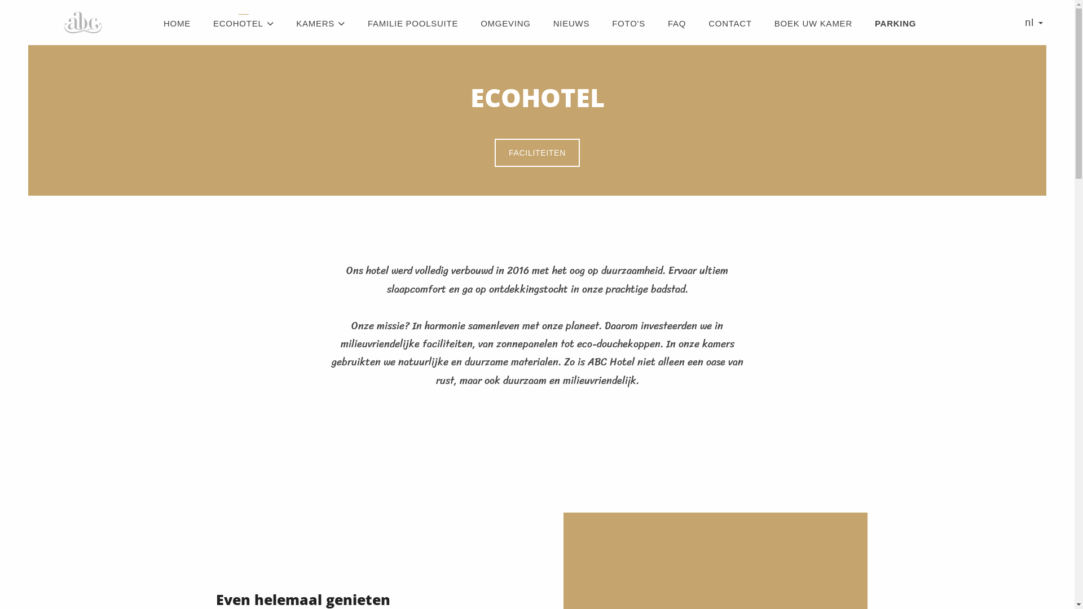 The height and width of the screenshot is (609, 1083). I want to click on ECOHOTEL, so click(244, 24).